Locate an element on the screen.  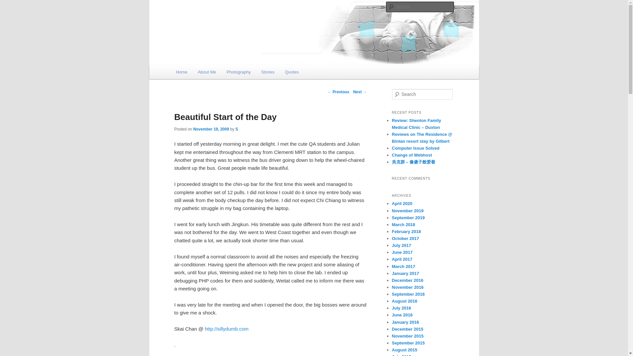
Dear Dreams is located at coordinates (204, 6).